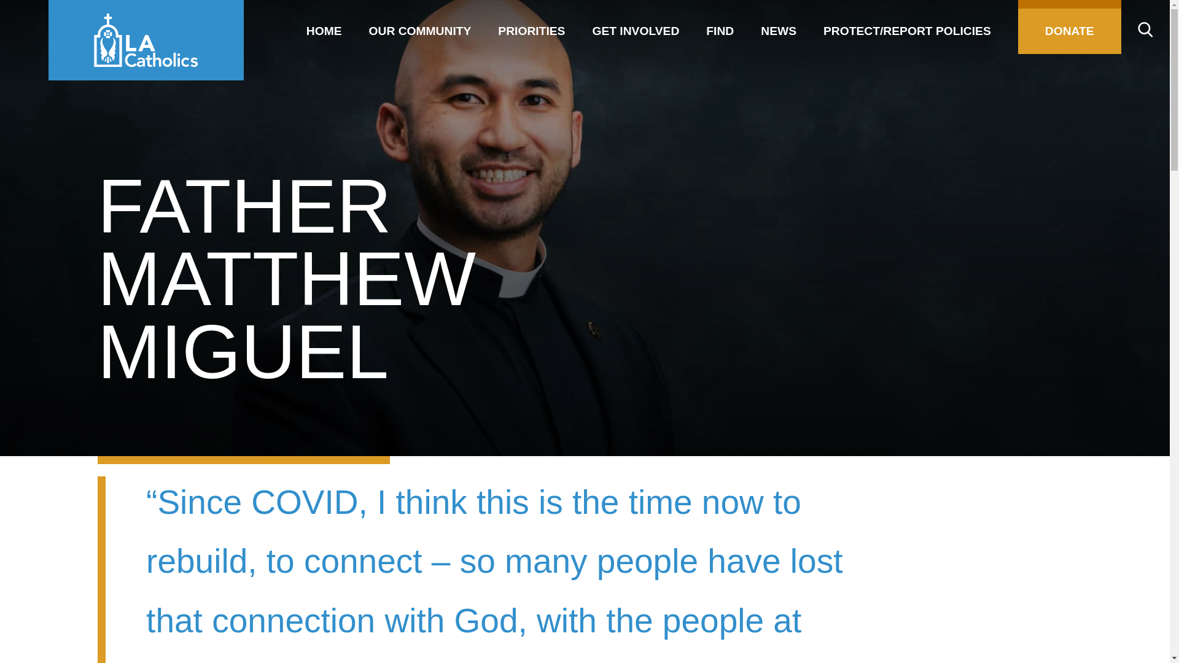 The width and height of the screenshot is (1179, 663). Describe the element at coordinates (324, 27) in the screenshot. I see `HOME` at that location.